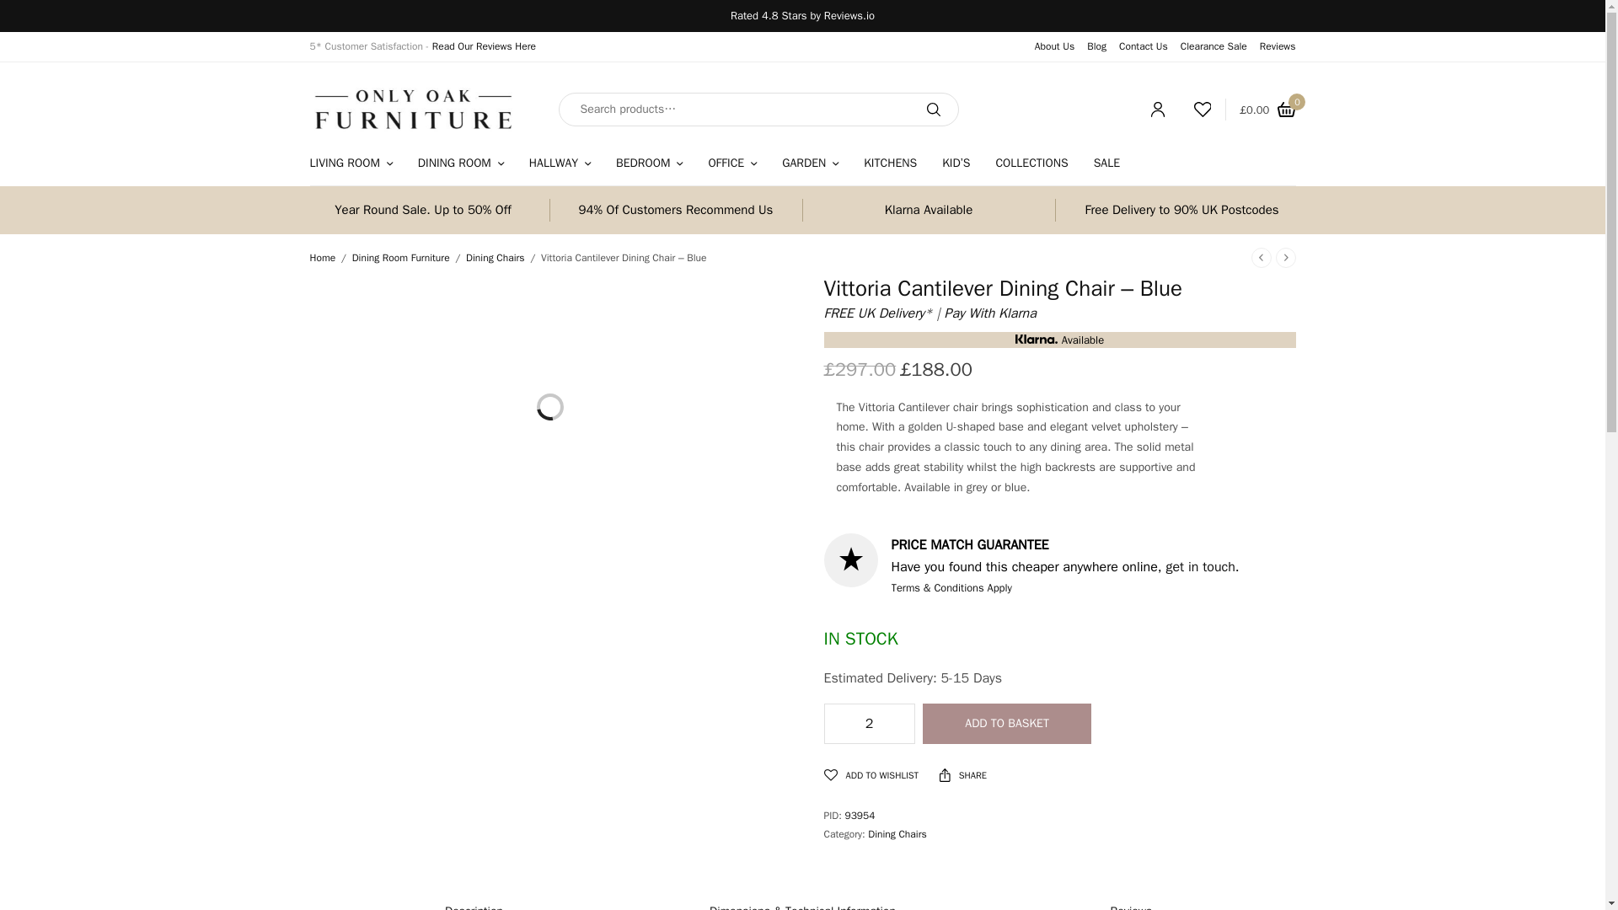  Describe the element at coordinates (849, 15) in the screenshot. I see `Reviews.io` at that location.